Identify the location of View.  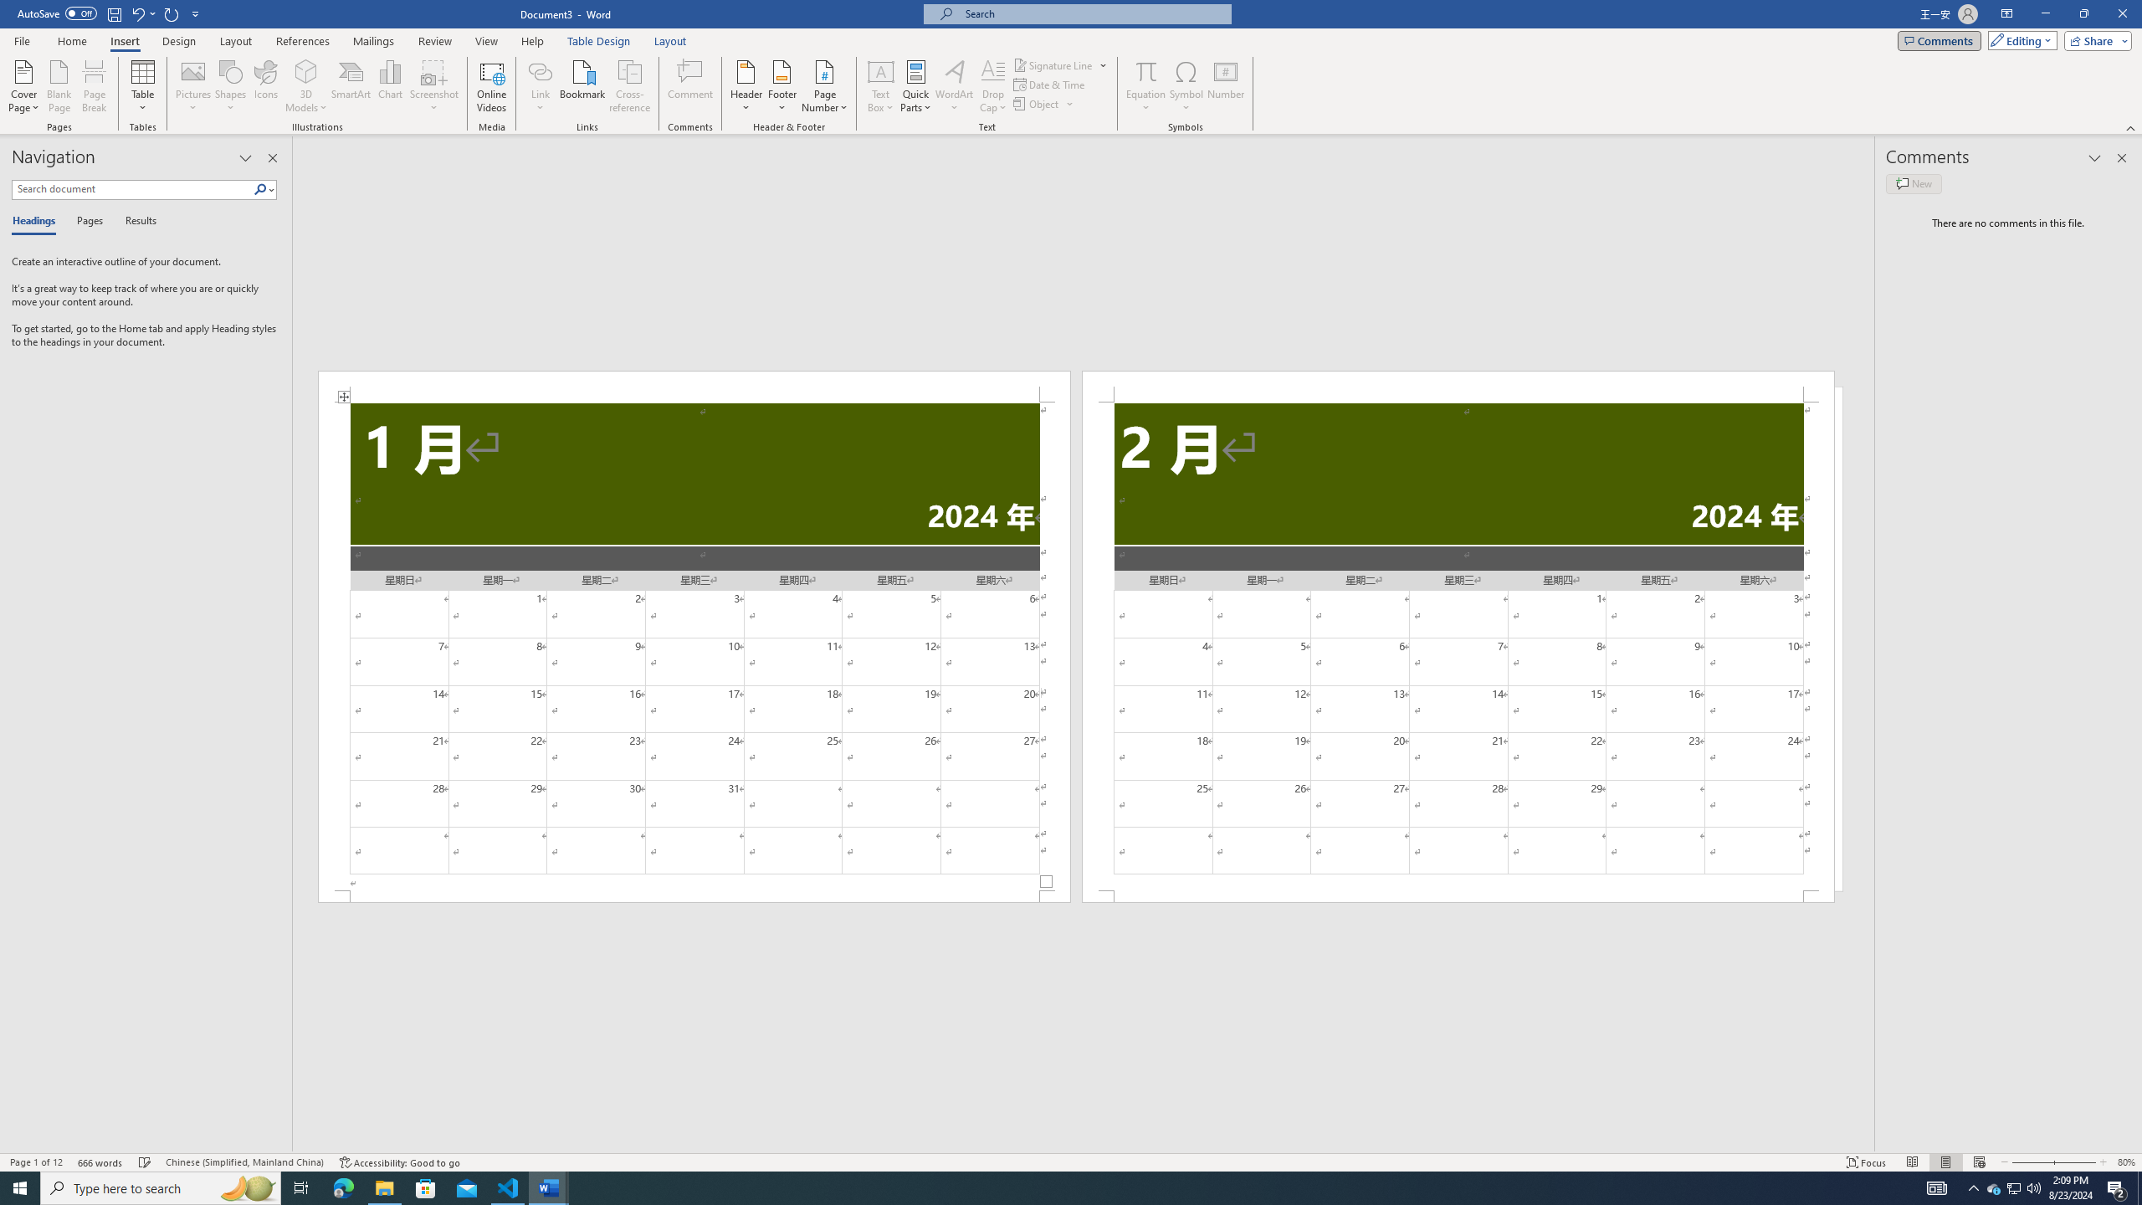
(487, 41).